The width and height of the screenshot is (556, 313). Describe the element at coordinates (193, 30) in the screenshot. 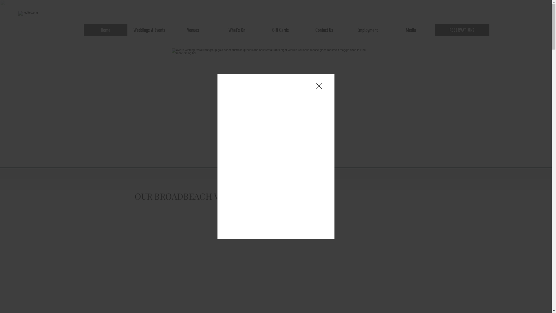

I see `Venues` at that location.